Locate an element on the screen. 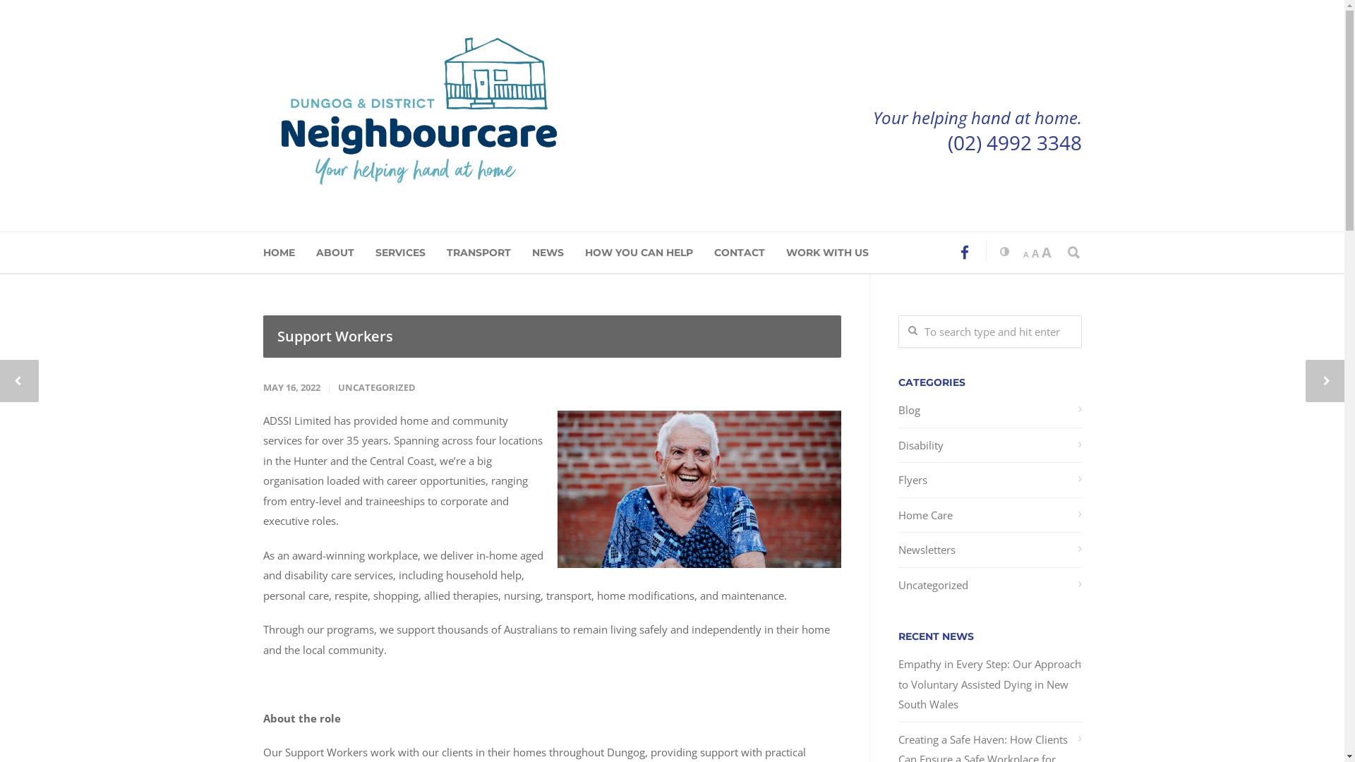  NEWS is located at coordinates (559, 253).